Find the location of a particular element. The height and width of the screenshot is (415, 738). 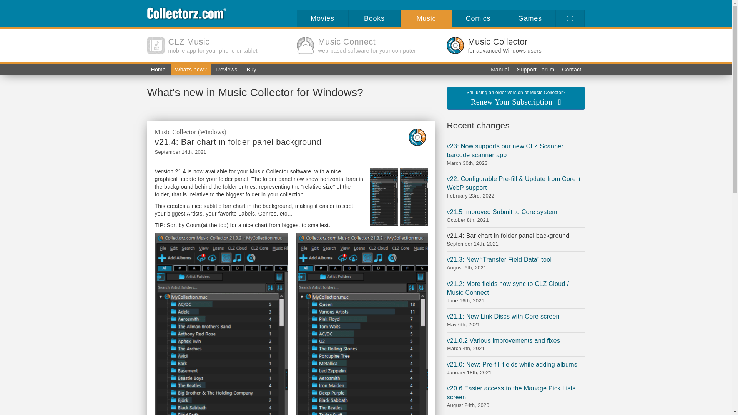

Comics is located at coordinates (516, 45).